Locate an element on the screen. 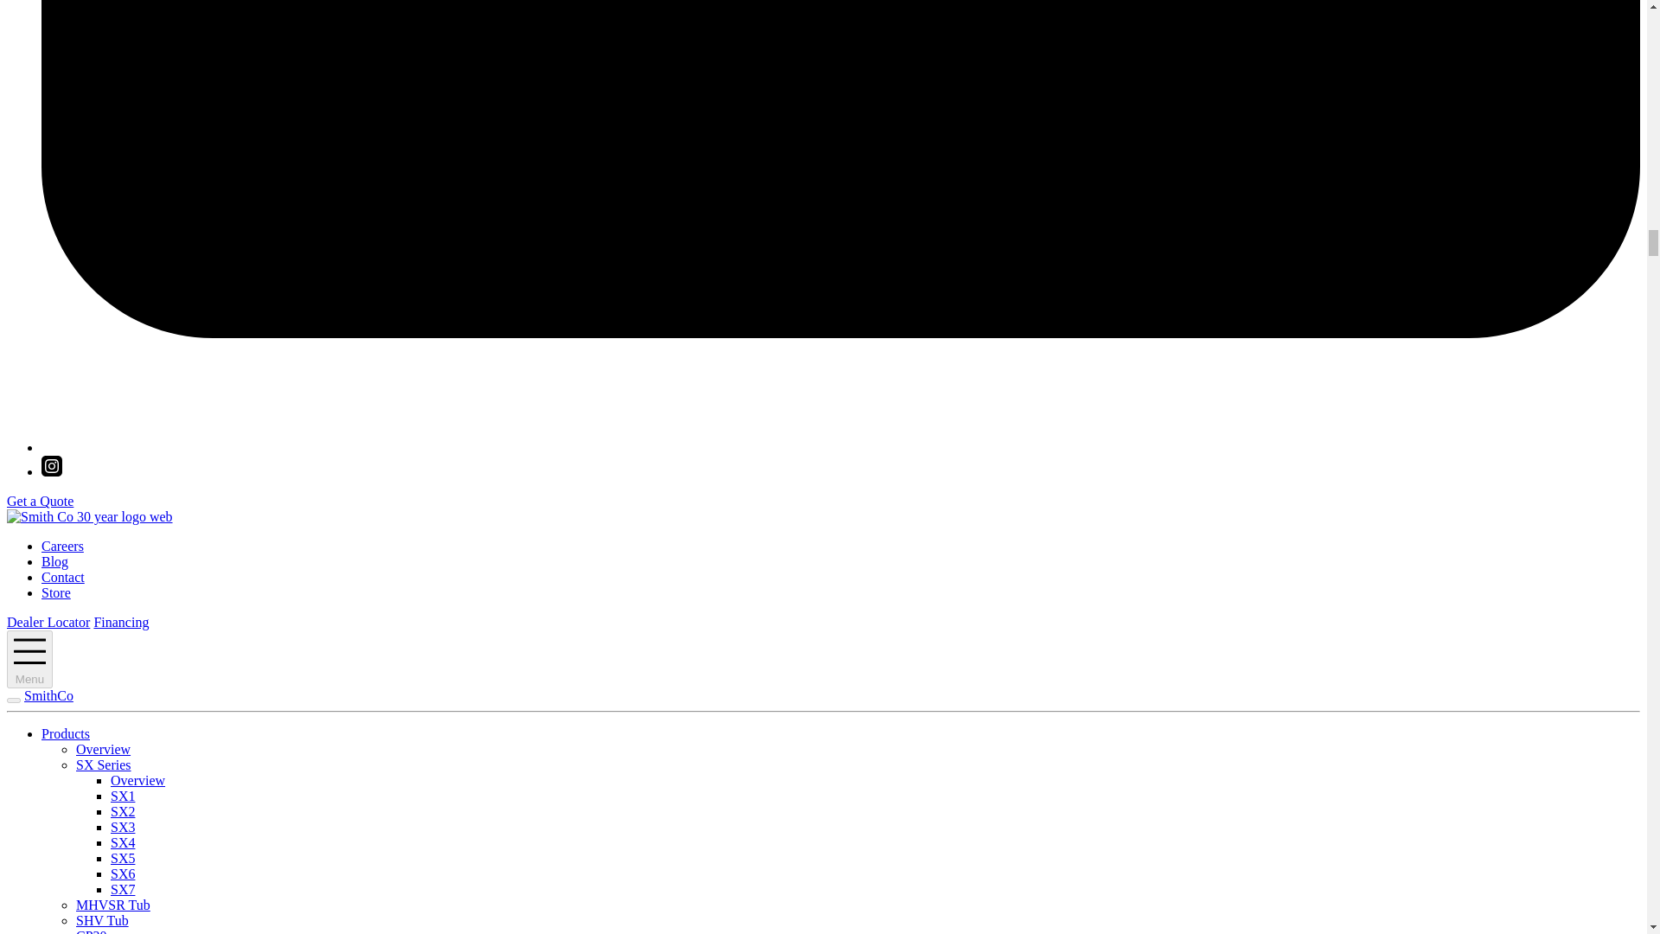  Contact is located at coordinates (62, 577).